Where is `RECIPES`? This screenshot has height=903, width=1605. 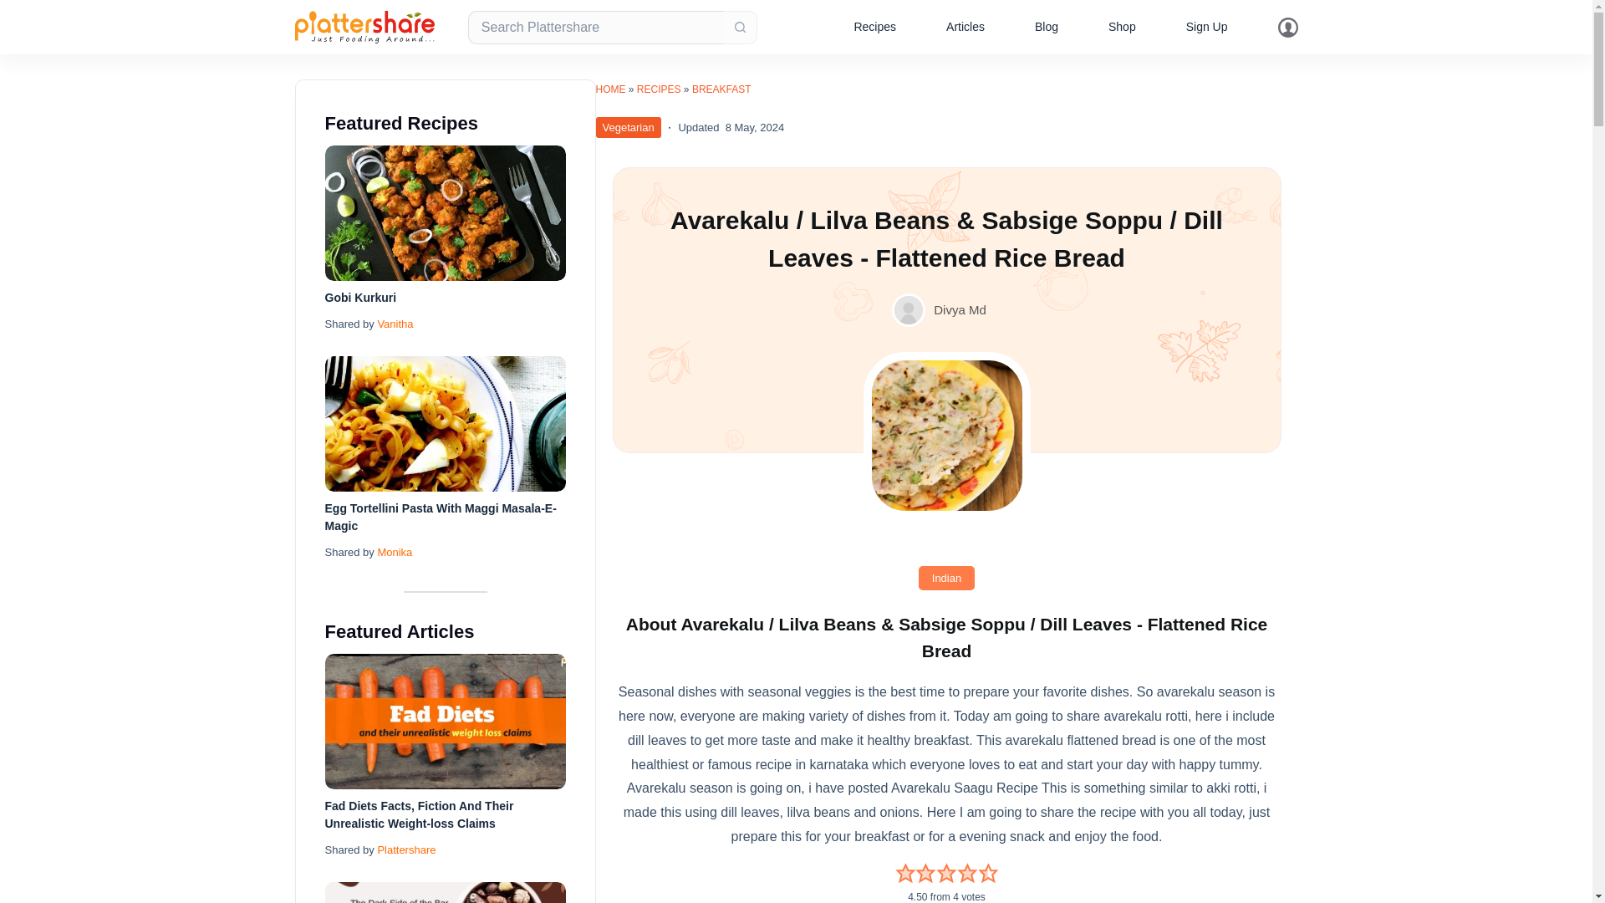 RECIPES is located at coordinates (659, 89).